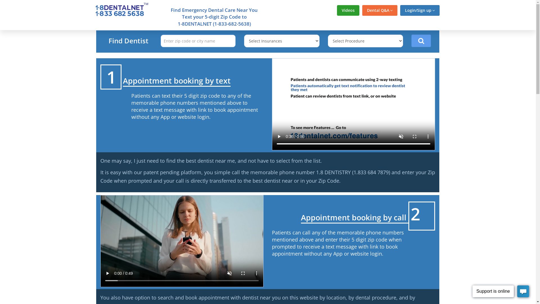  I want to click on Videos, so click(348, 10).